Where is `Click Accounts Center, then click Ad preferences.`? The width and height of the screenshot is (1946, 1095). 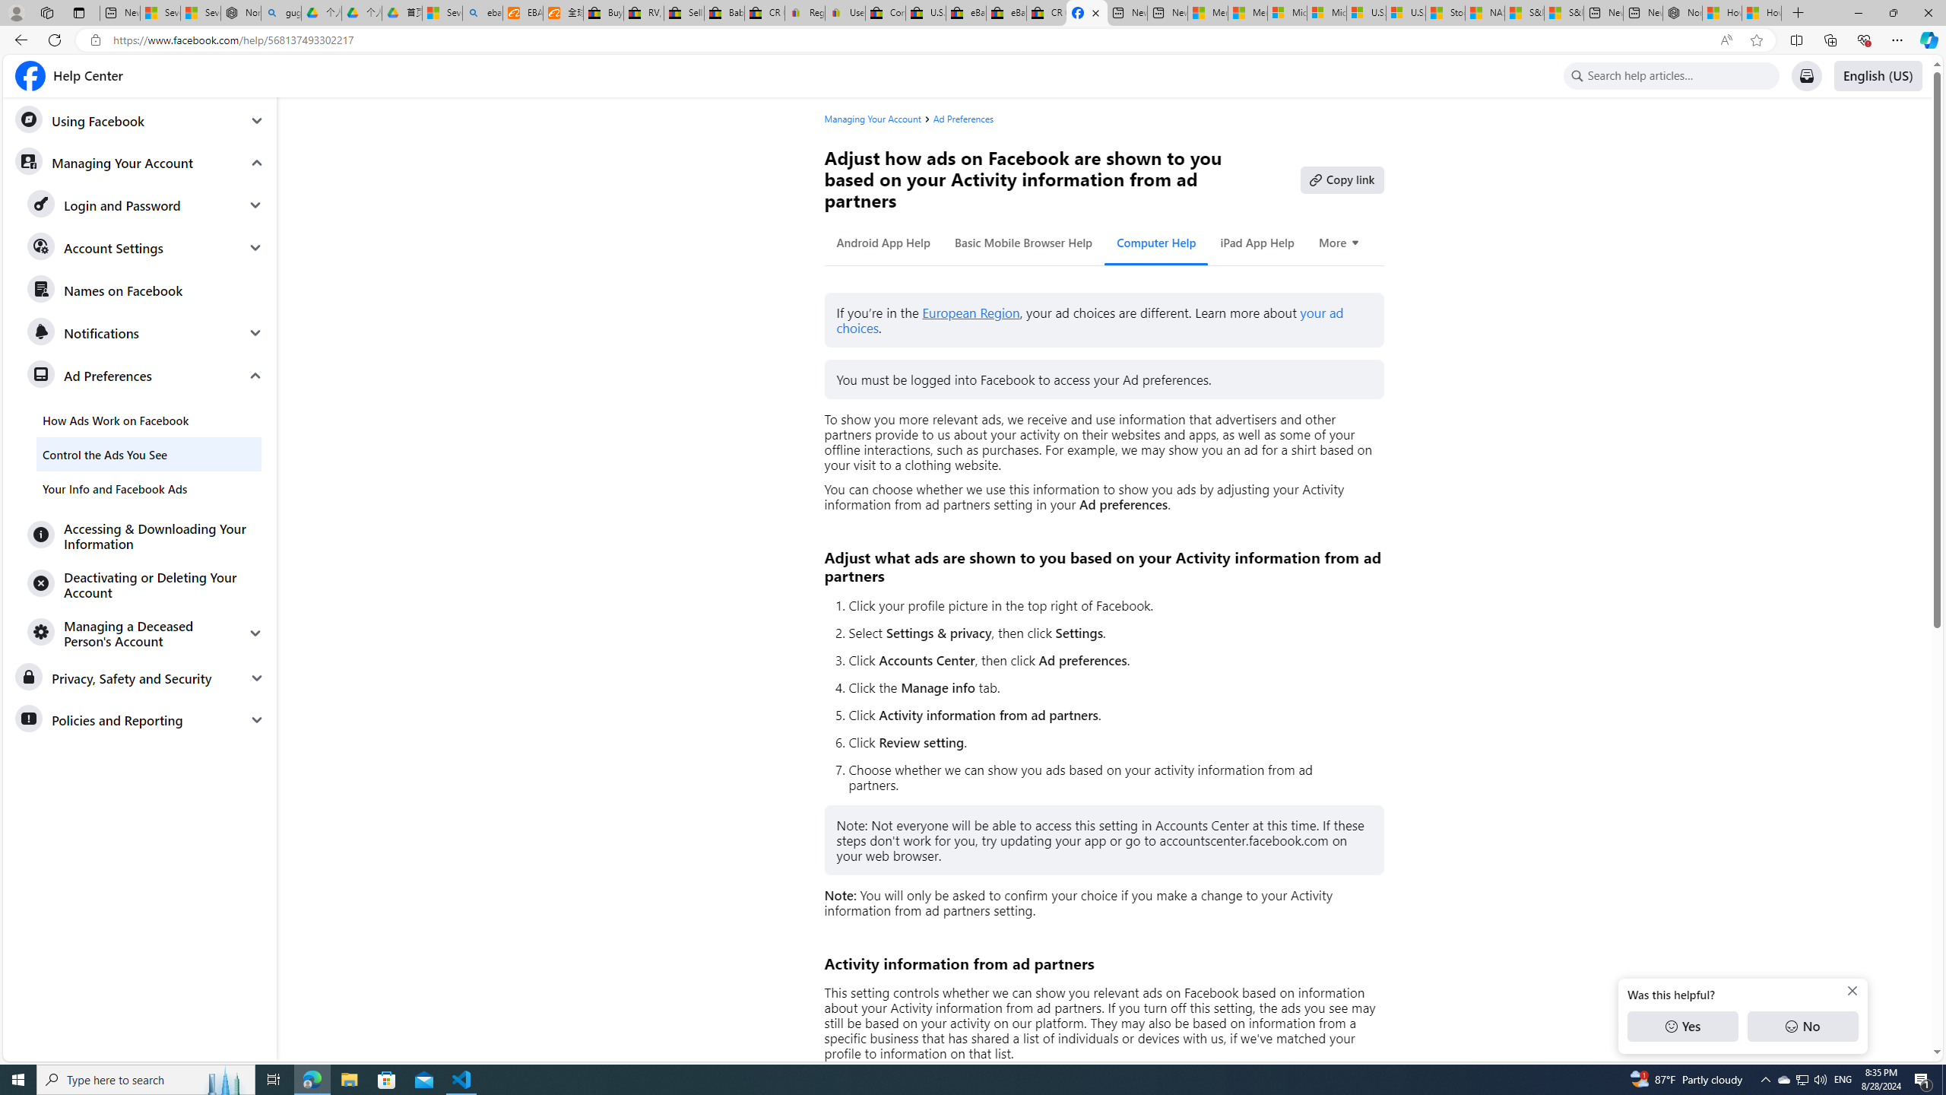
Click Accounts Center, then click Ad preferences. is located at coordinates (1109, 660).